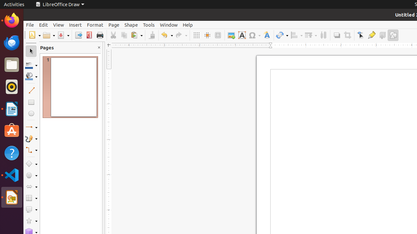  I want to click on Align, so click(296, 35).